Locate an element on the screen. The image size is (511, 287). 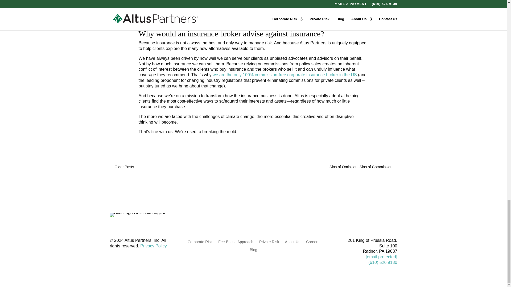
program that provides grants to homeowners is located at coordinates (228, 6).